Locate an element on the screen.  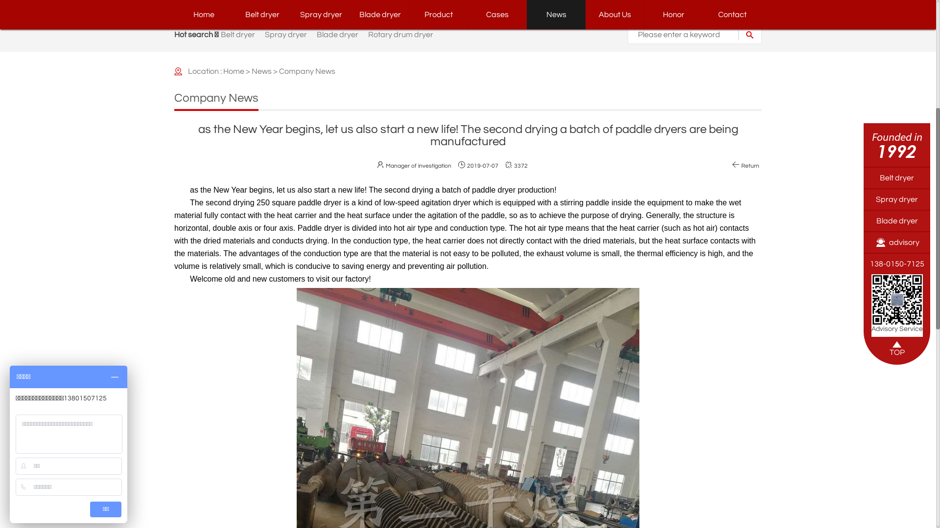
Belt dryer is located at coordinates (897, 436).